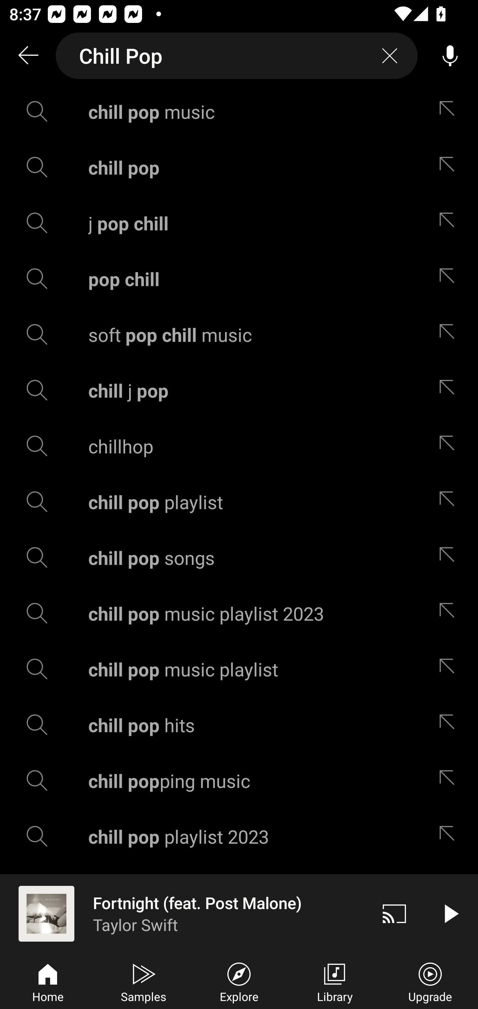  What do you see at coordinates (450, 56) in the screenshot?
I see `Voice search` at bounding box center [450, 56].